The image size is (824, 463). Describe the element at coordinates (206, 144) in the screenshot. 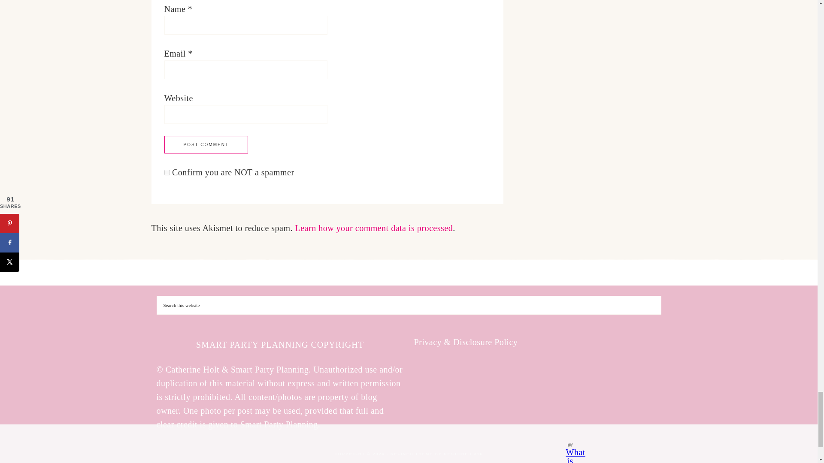

I see `Post Comment` at that location.